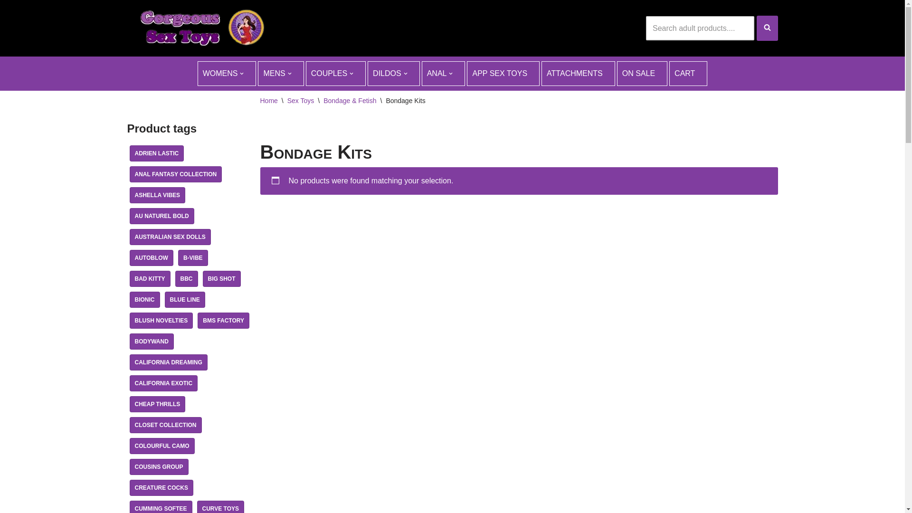  Describe the element at coordinates (165, 425) in the screenshot. I see `CLOSET COLLECTION` at that location.